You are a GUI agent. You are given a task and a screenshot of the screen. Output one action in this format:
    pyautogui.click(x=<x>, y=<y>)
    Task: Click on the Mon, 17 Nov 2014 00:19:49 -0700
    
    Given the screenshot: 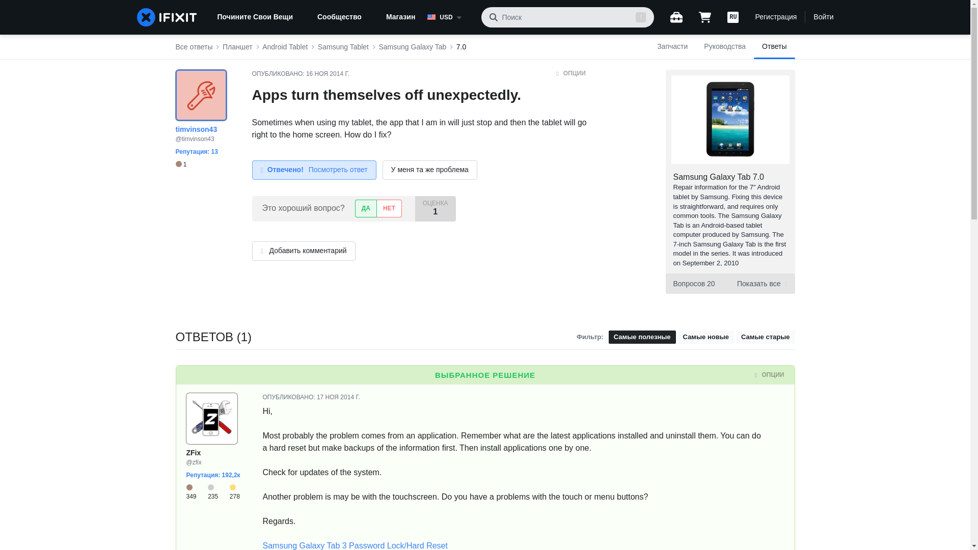 What is the action you would take?
    pyautogui.click(x=338, y=397)
    